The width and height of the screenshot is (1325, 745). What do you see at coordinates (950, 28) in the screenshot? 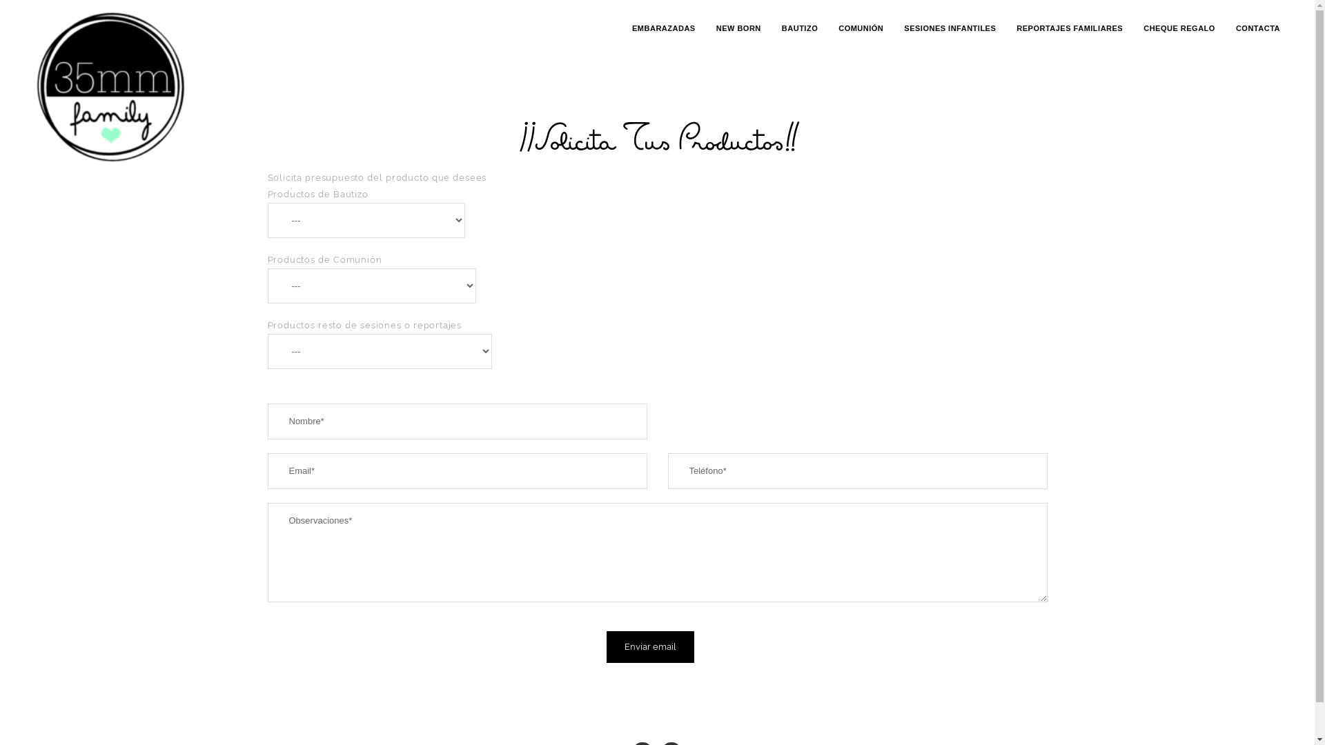
I see `SESIONES INFANTILES` at bounding box center [950, 28].